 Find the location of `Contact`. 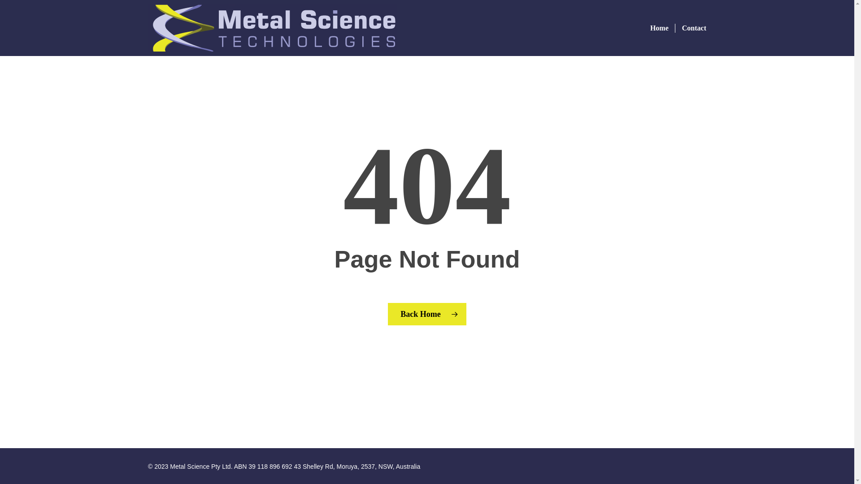

Contact is located at coordinates (691, 28).